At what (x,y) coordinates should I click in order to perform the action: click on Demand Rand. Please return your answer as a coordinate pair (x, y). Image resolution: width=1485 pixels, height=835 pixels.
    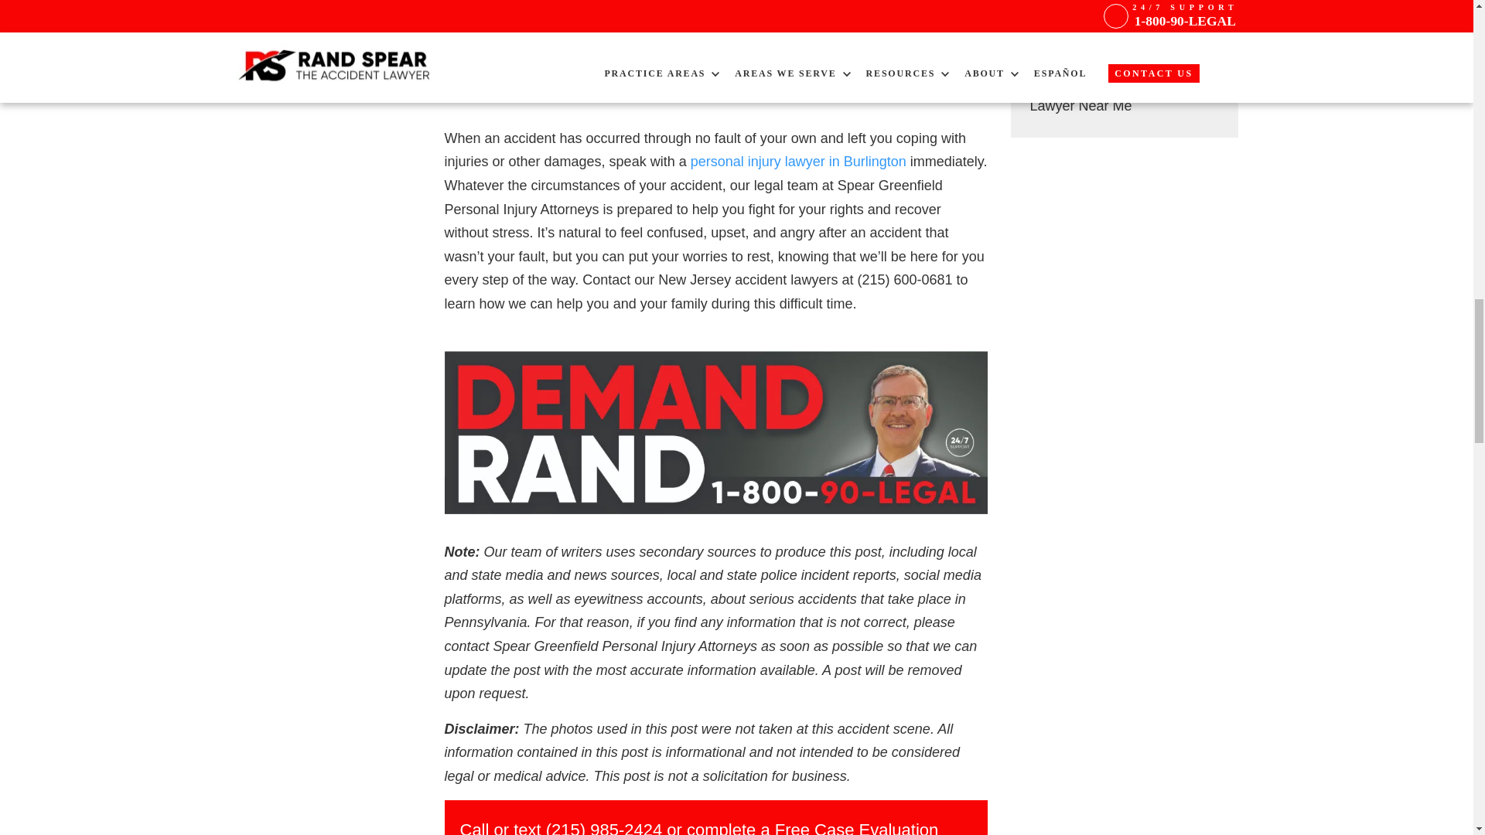
    Looking at the image, I should click on (715, 432).